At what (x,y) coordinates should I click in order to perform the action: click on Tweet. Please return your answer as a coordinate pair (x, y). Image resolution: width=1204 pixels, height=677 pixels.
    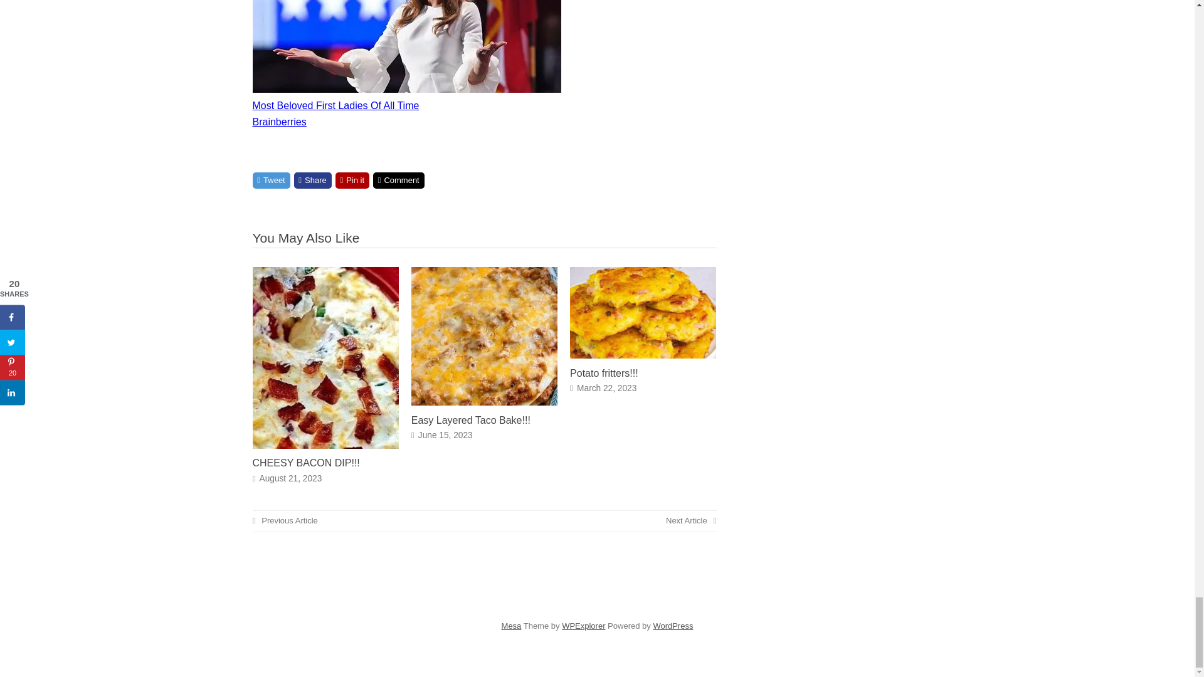
    Looking at the image, I should click on (271, 181).